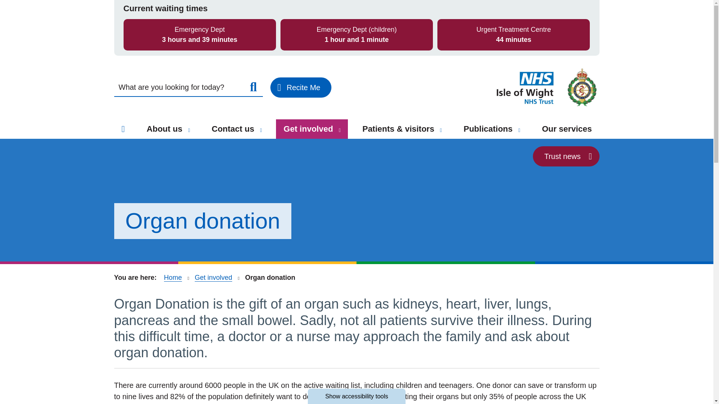 Image resolution: width=719 pixels, height=404 pixels. Describe the element at coordinates (565, 156) in the screenshot. I see `Trust news` at that location.